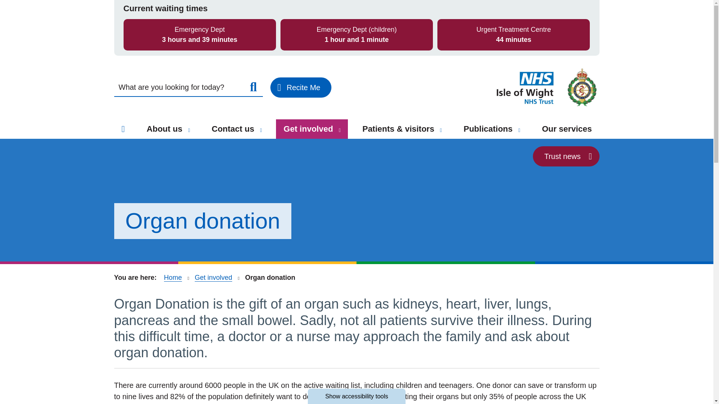 Image resolution: width=719 pixels, height=404 pixels. Describe the element at coordinates (565, 156) in the screenshot. I see `Trust news` at that location.